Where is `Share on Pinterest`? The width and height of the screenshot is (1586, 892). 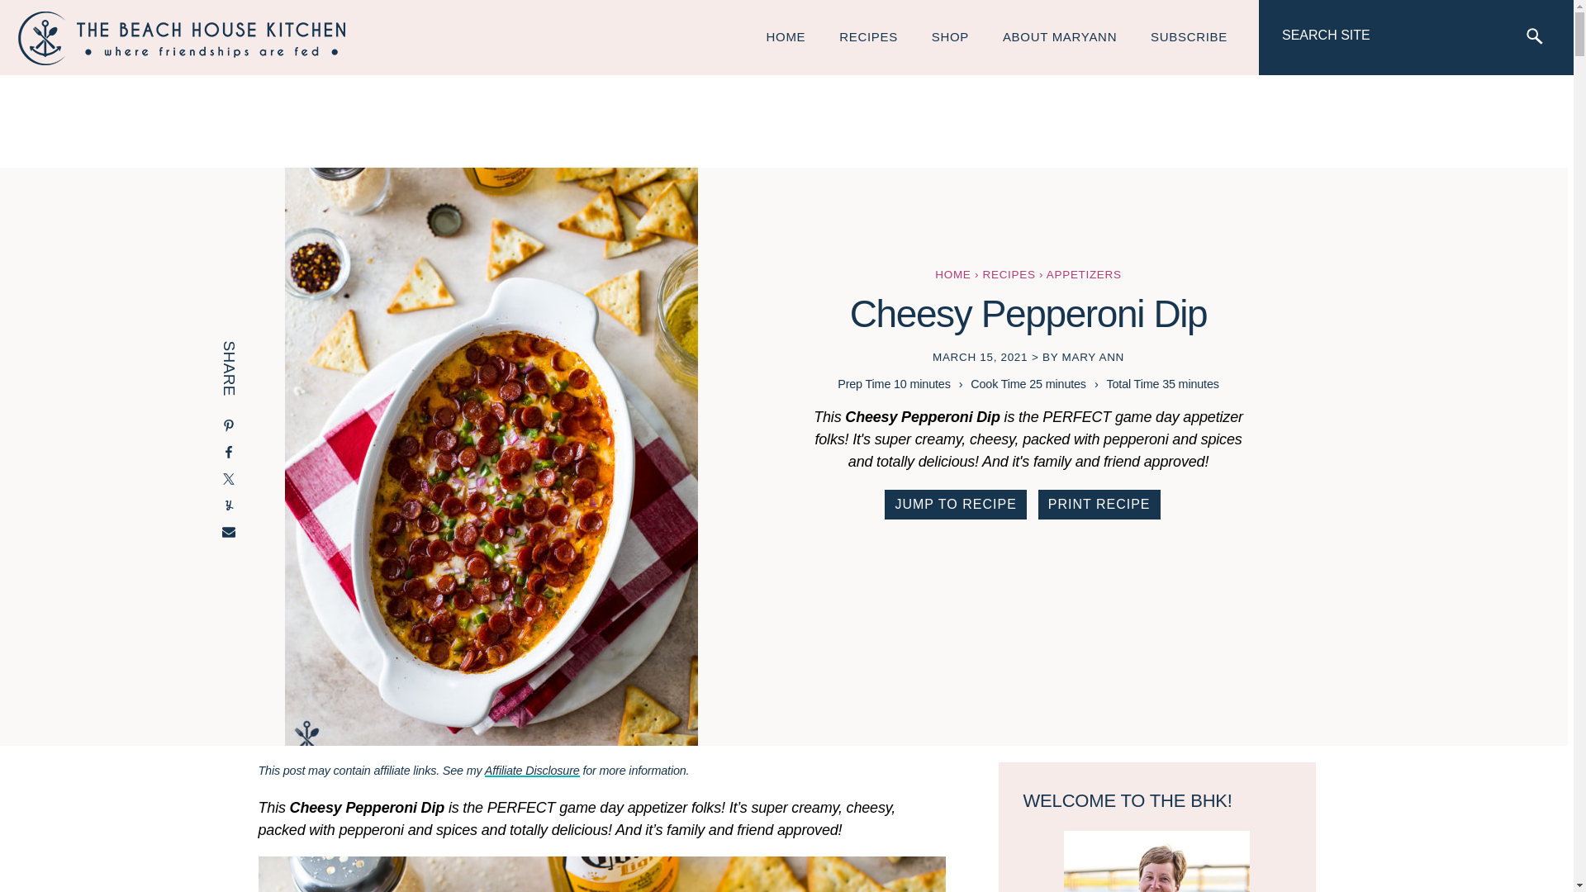
Share on Pinterest is located at coordinates (229, 428).